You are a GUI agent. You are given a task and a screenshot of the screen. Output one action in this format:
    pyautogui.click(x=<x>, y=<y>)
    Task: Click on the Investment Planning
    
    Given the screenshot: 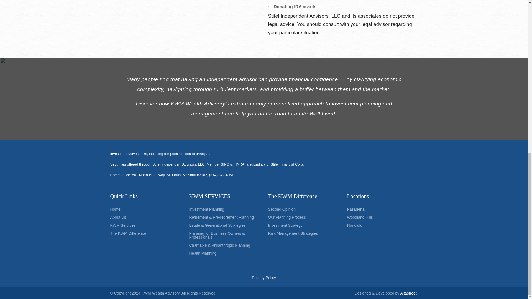 What is the action you would take?
    pyautogui.click(x=224, y=209)
    